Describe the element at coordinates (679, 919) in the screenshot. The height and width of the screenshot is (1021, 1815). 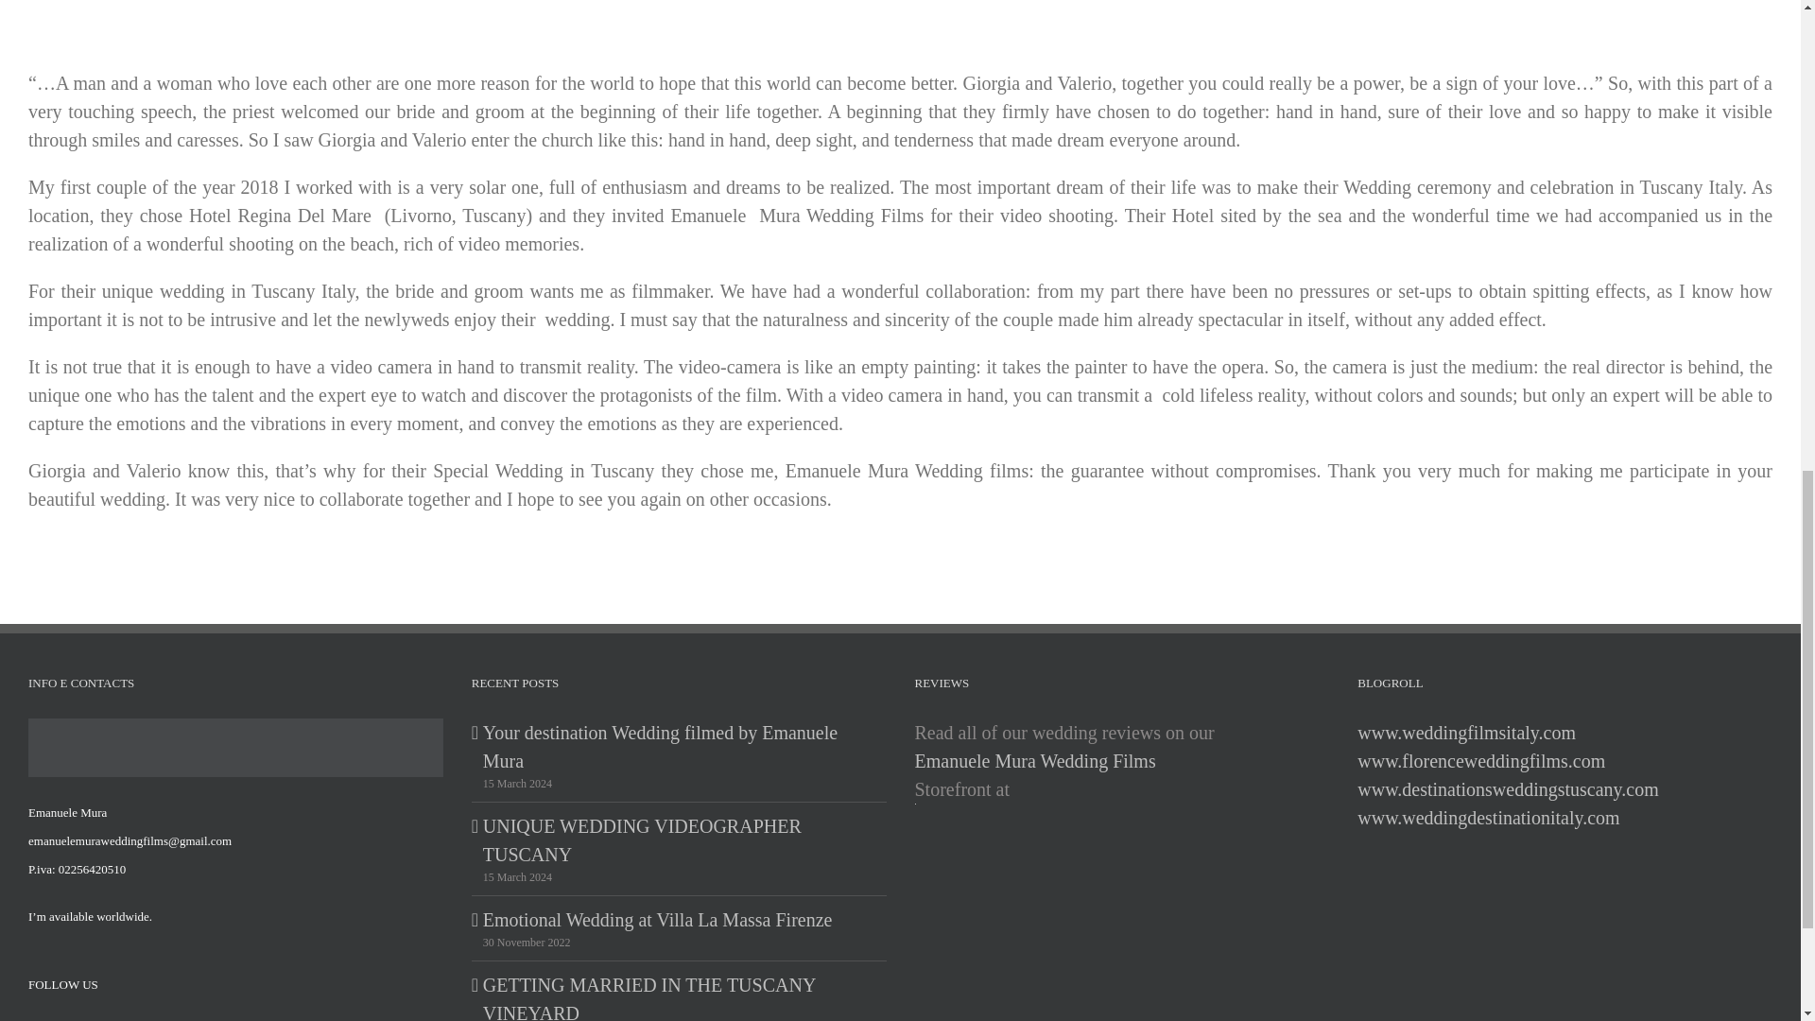
I see `Emotional Wedding at Villa La Massa Firenze` at that location.